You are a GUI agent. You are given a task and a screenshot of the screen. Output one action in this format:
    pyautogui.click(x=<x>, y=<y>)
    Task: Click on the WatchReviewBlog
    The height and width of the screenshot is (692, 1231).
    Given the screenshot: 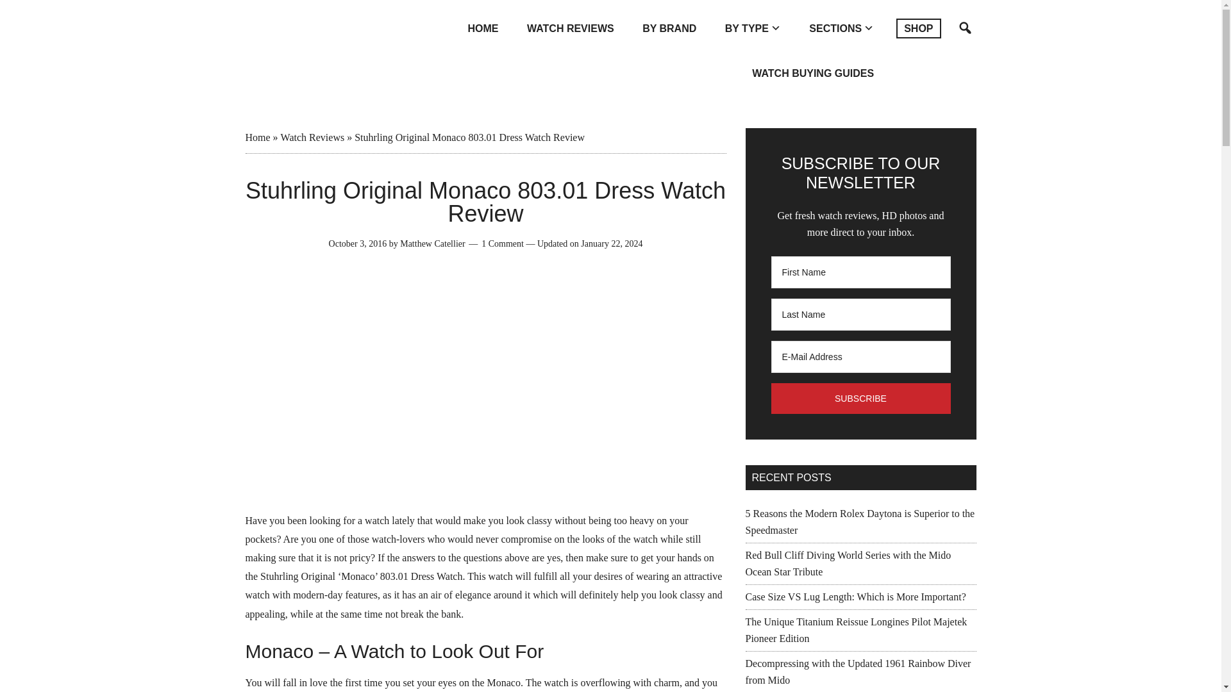 What is the action you would take?
    pyautogui.click(x=322, y=35)
    